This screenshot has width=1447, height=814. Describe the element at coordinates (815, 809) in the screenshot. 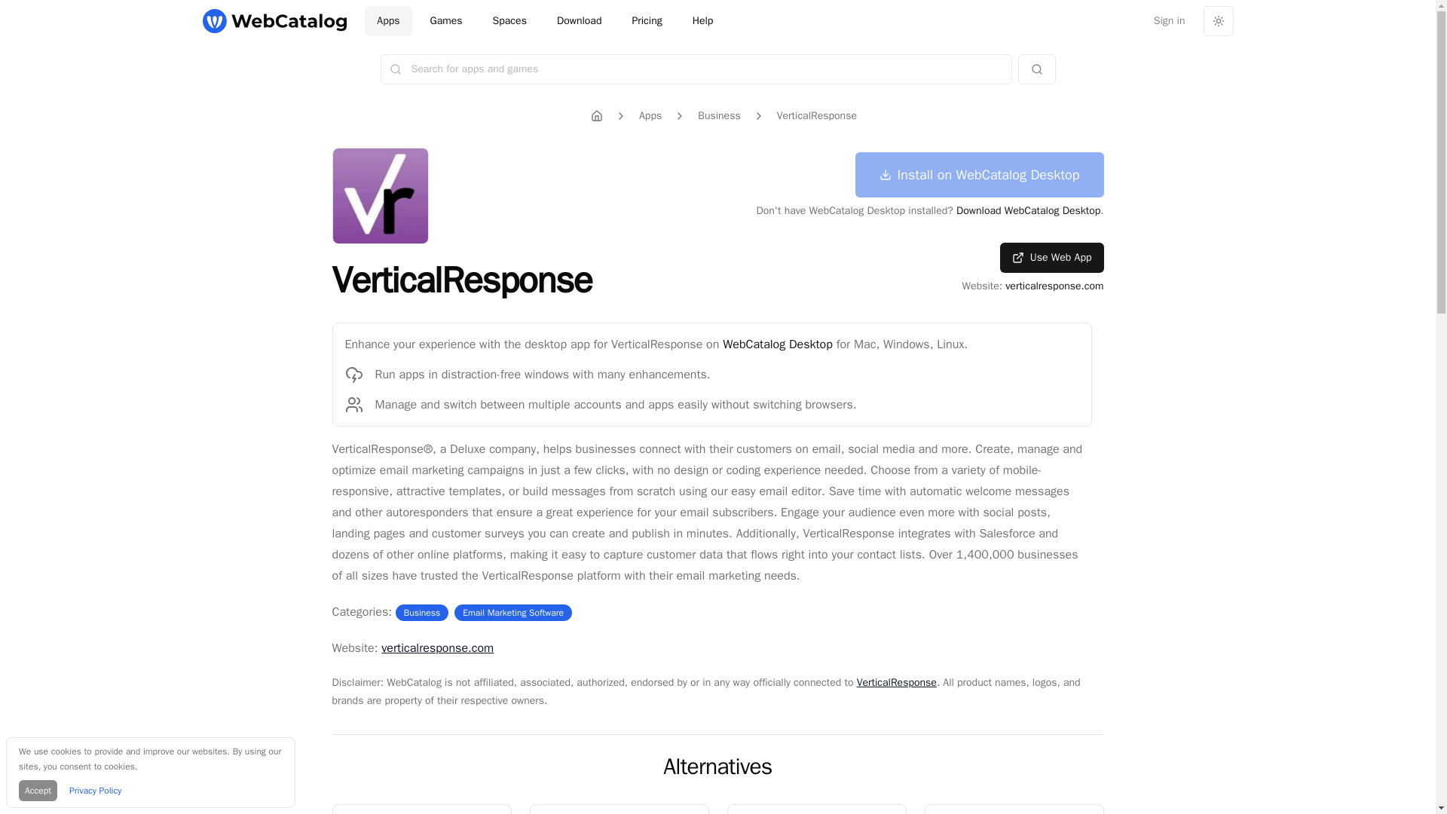

I see `VerticalResponse` at that location.